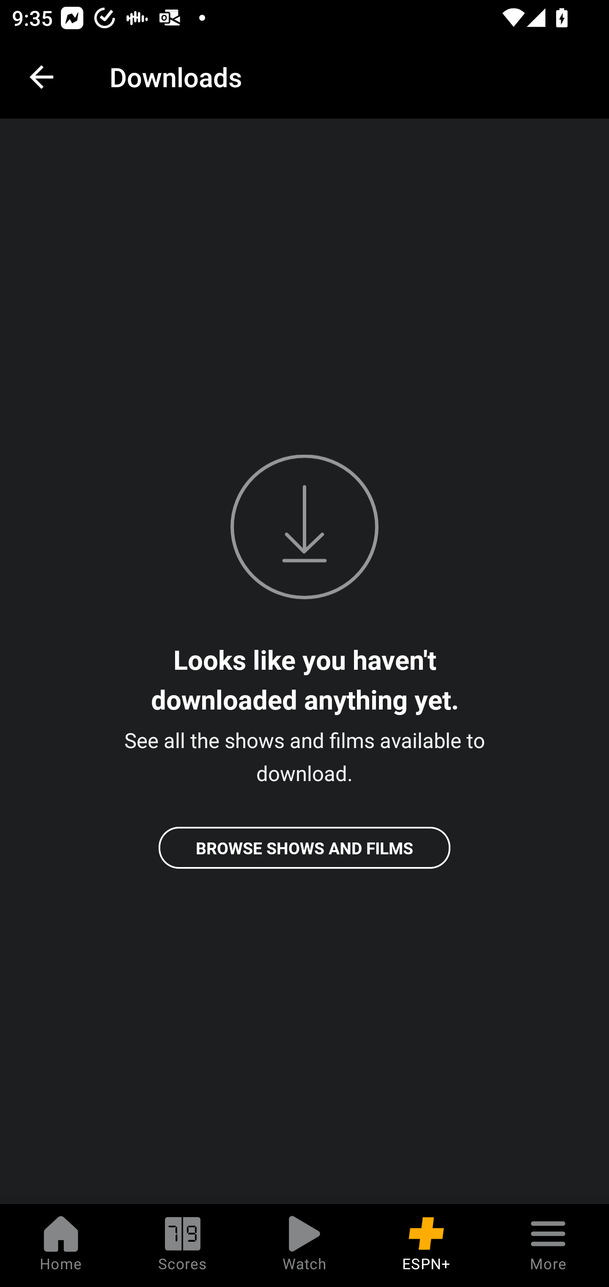  What do you see at coordinates (548, 1246) in the screenshot?
I see `More` at bounding box center [548, 1246].